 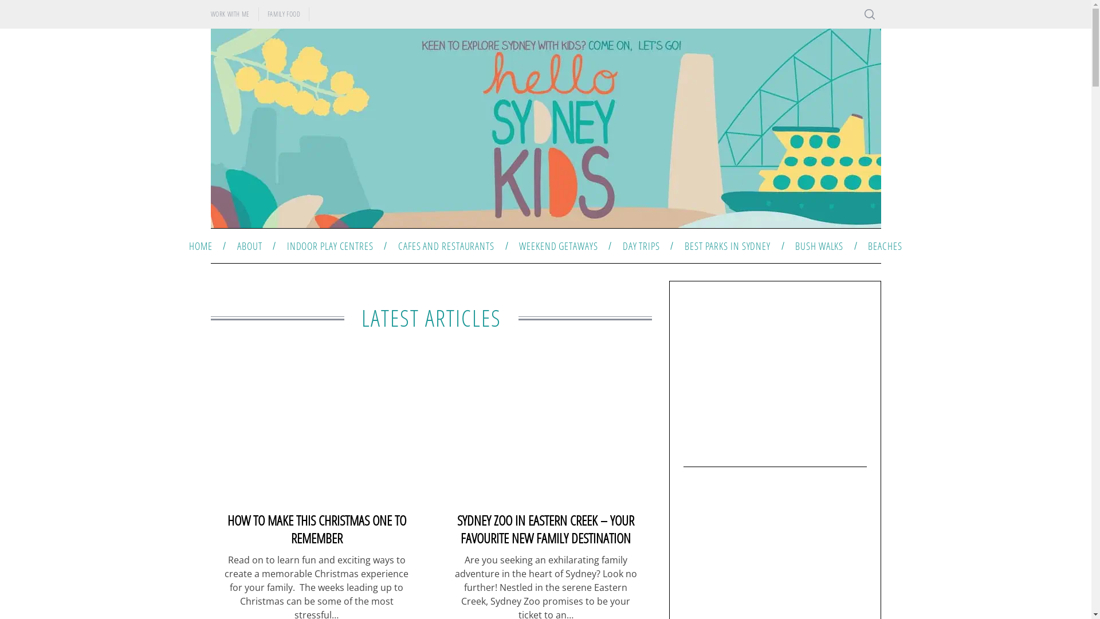 I want to click on HOW TO MAKE THIS CHRISTMAS ONE TO REMEMBER, so click(x=316, y=529).